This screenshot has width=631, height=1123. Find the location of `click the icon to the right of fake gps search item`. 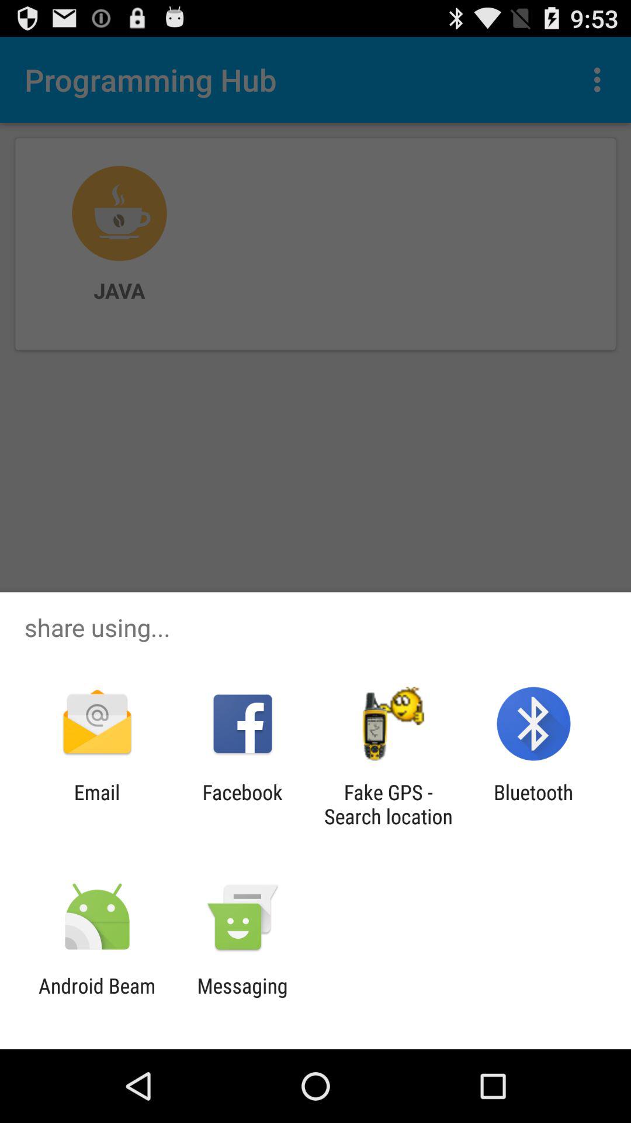

click the icon to the right of fake gps search item is located at coordinates (533, 804).